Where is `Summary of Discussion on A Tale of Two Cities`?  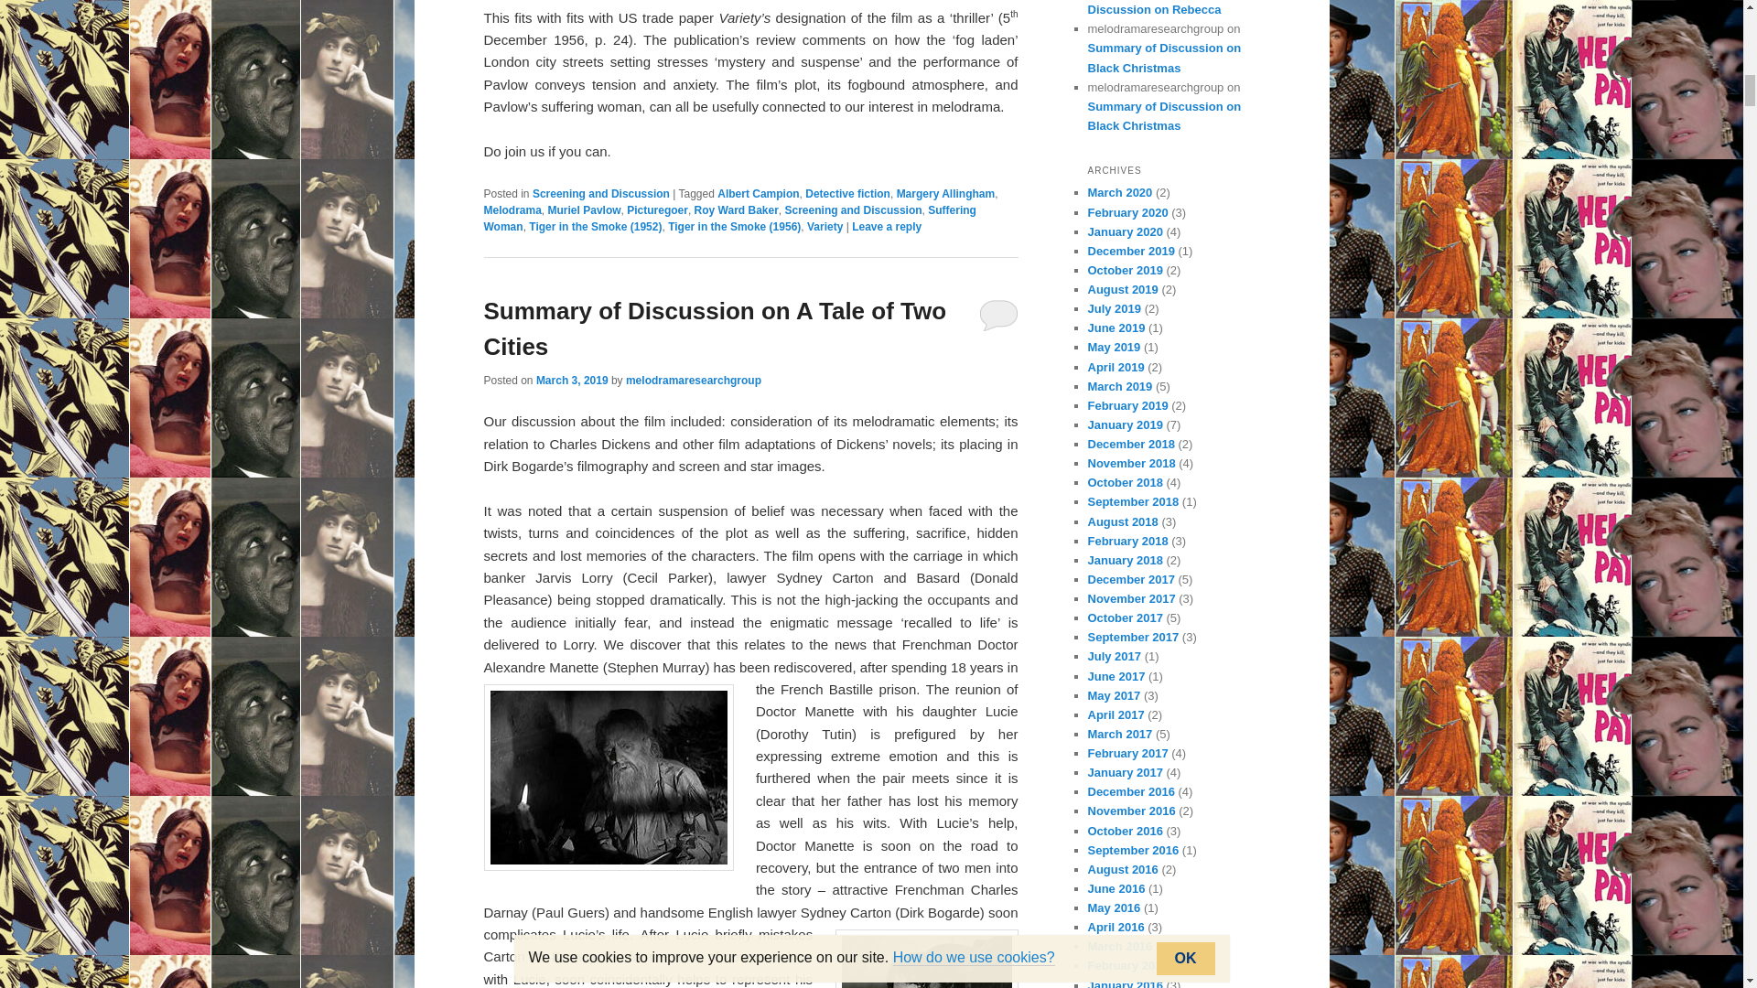
Summary of Discussion on A Tale of Two Cities is located at coordinates (715, 329).